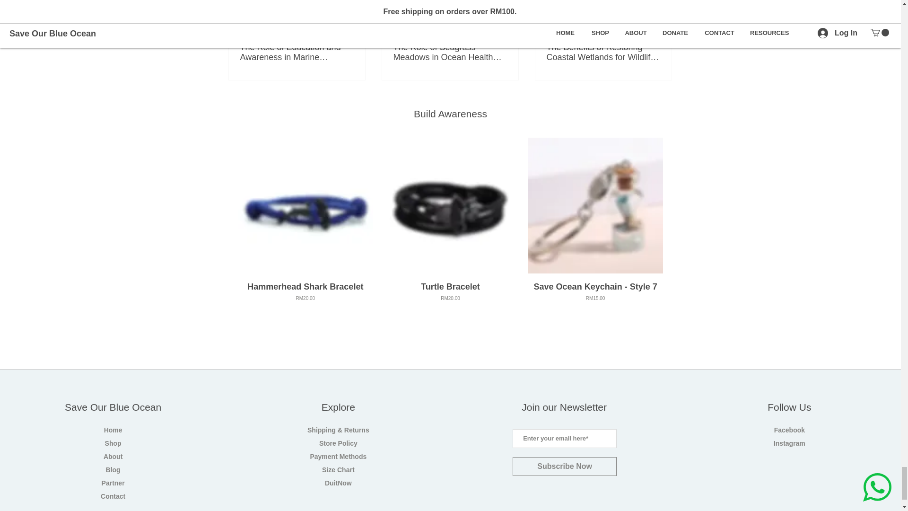 The height and width of the screenshot is (511, 908). What do you see at coordinates (595, 297) in the screenshot?
I see `The Role of Education and Awareness in Marine Conservation` at bounding box center [595, 297].